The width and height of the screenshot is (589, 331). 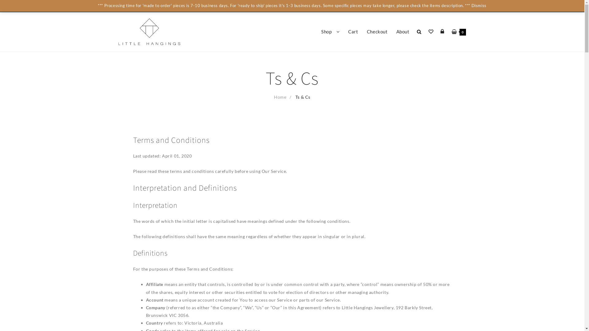 I want to click on Cart, so click(x=353, y=32).